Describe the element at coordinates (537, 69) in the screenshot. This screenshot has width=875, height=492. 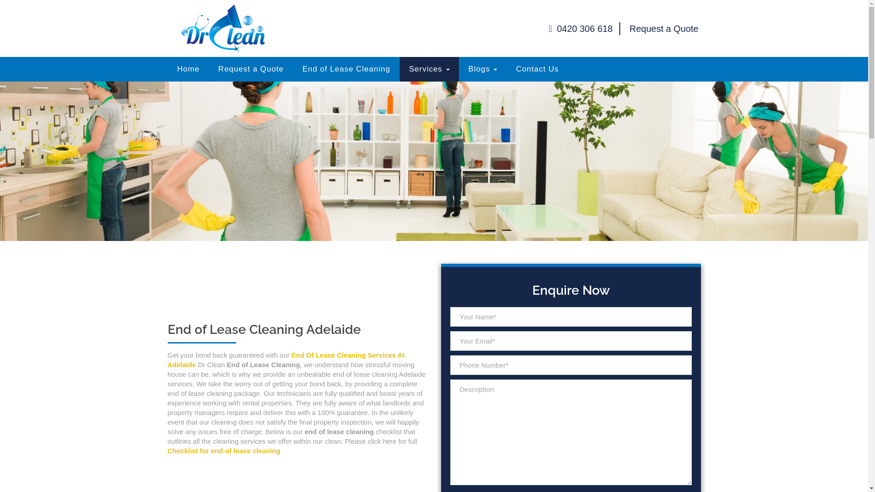
I see `Contact Us` at that location.